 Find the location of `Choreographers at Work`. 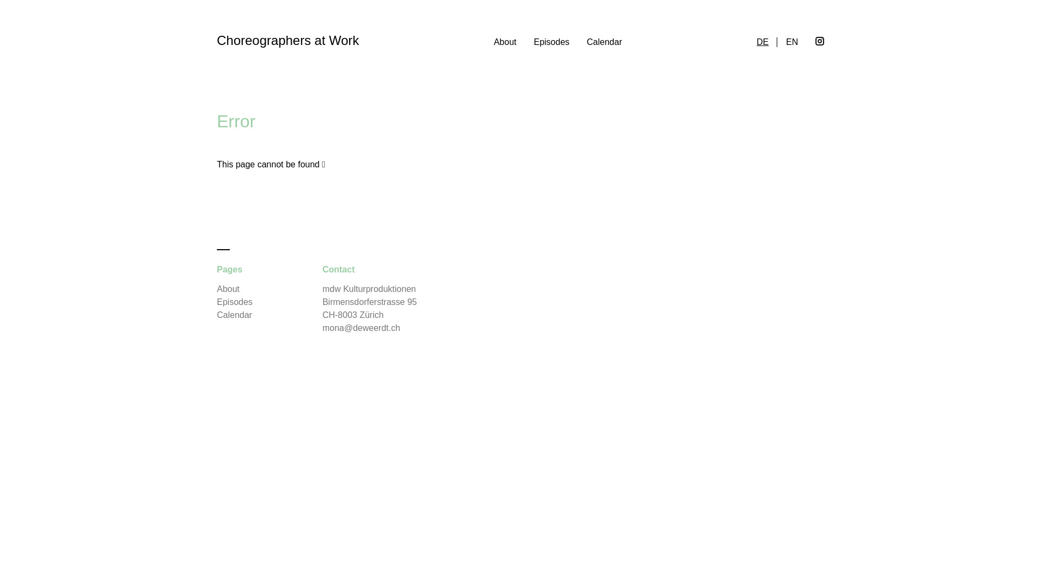

Choreographers at Work is located at coordinates (288, 41).